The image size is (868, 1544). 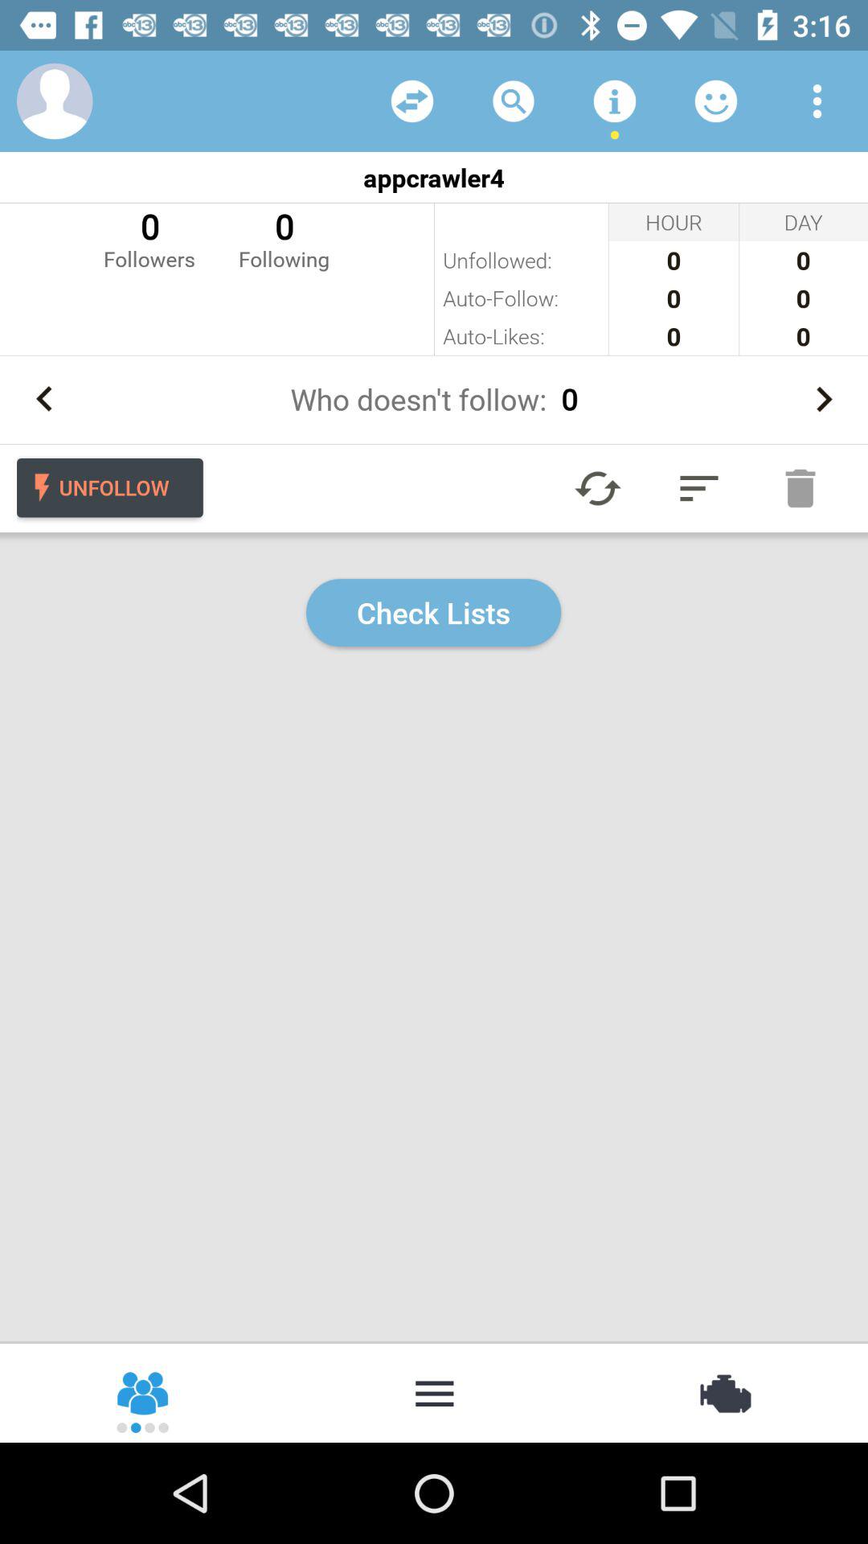 What do you see at coordinates (514, 101) in the screenshot?
I see `to search` at bounding box center [514, 101].